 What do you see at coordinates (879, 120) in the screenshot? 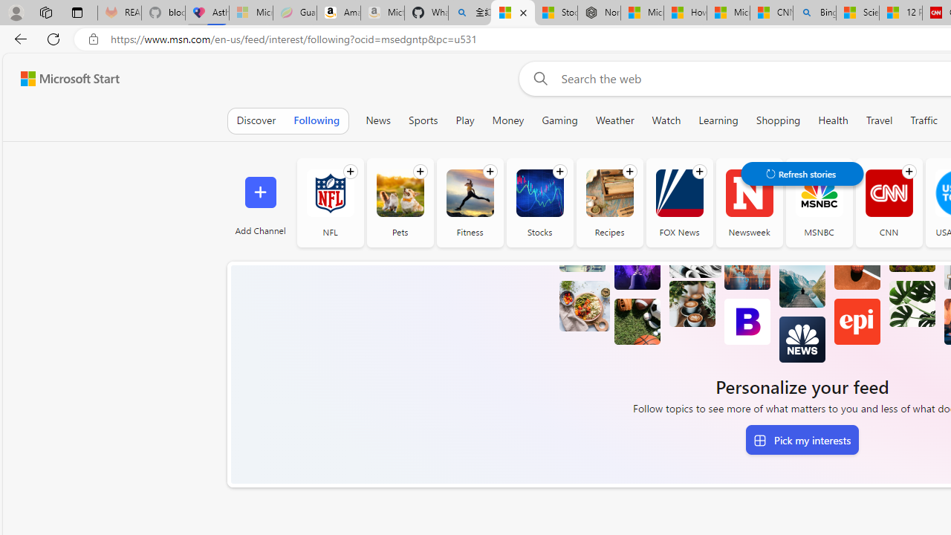
I see `Travel` at bounding box center [879, 120].